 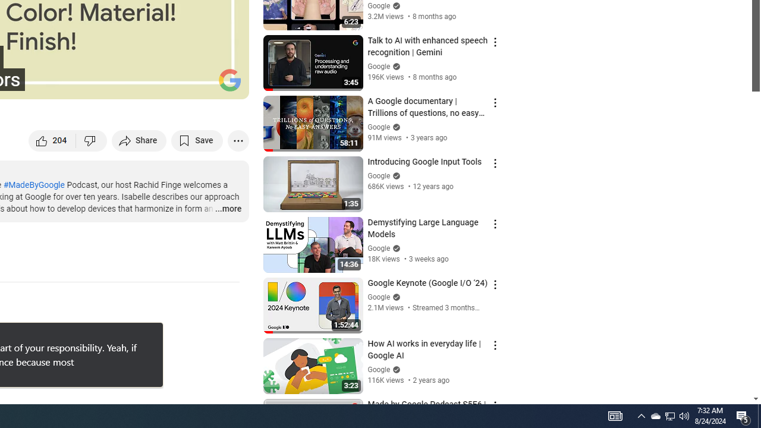 I want to click on Settings, so click(x=124, y=333).